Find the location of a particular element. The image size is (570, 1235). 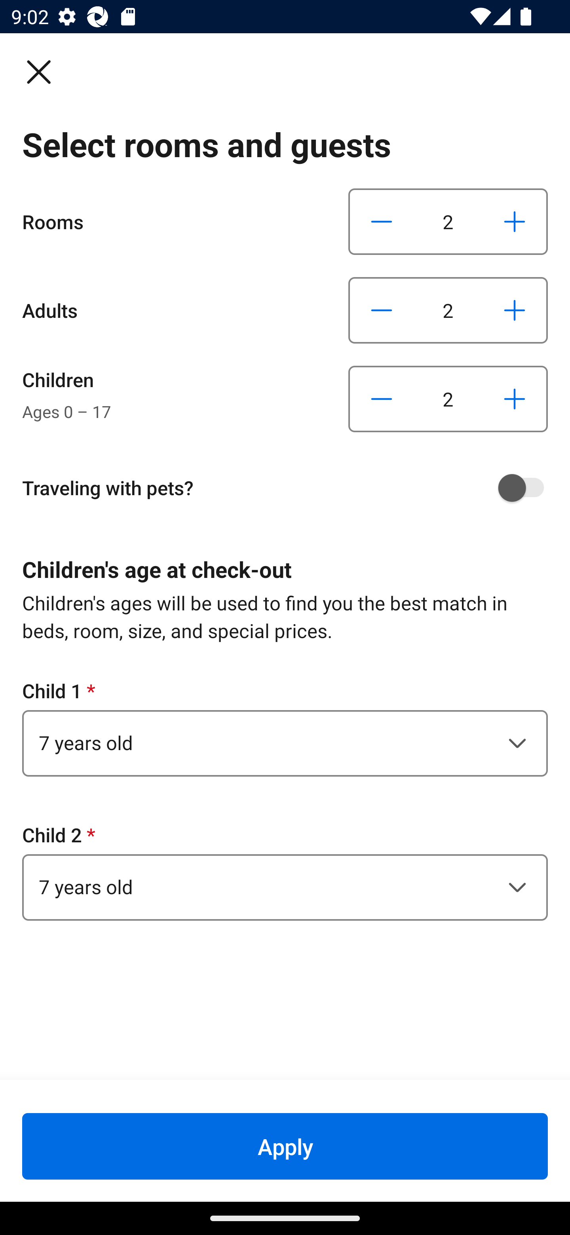

Apply is located at coordinates (285, 1146).